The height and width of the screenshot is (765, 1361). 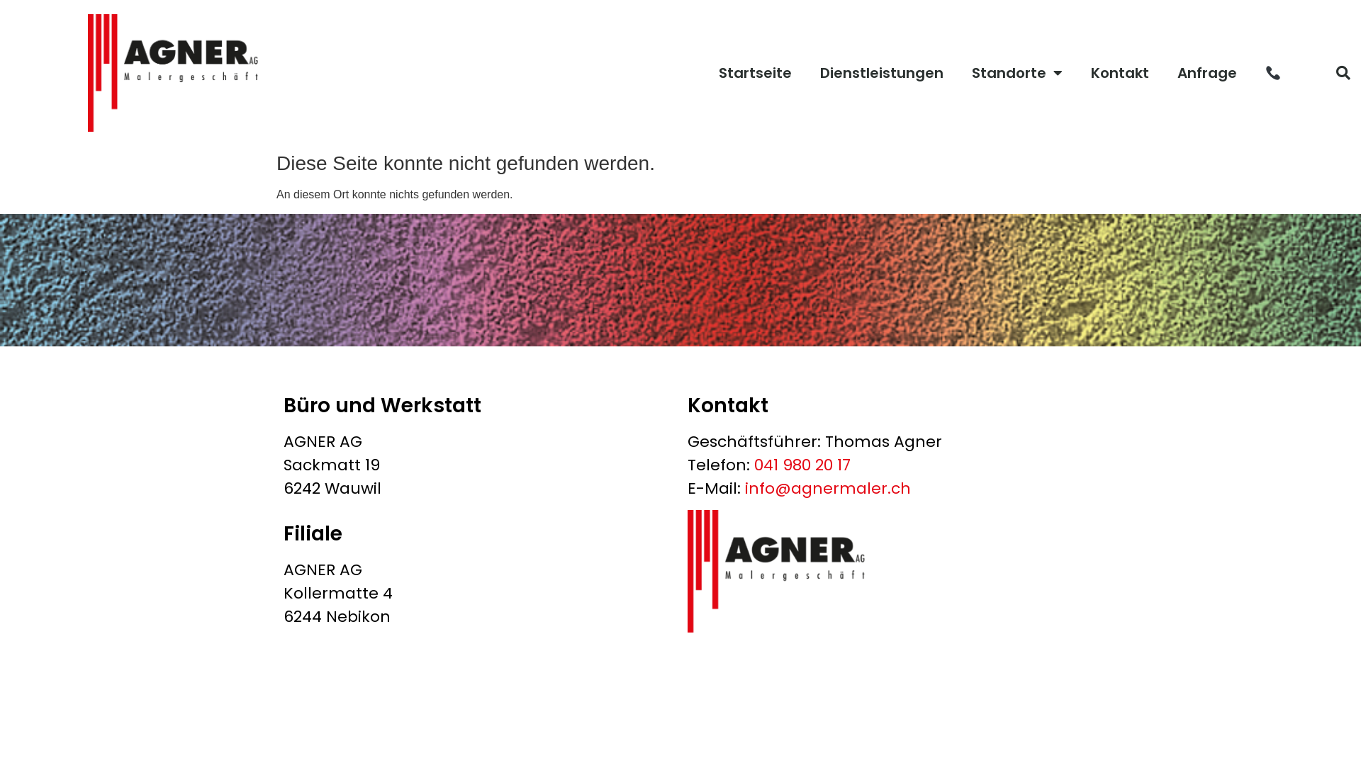 I want to click on Startseite, so click(x=756, y=73).